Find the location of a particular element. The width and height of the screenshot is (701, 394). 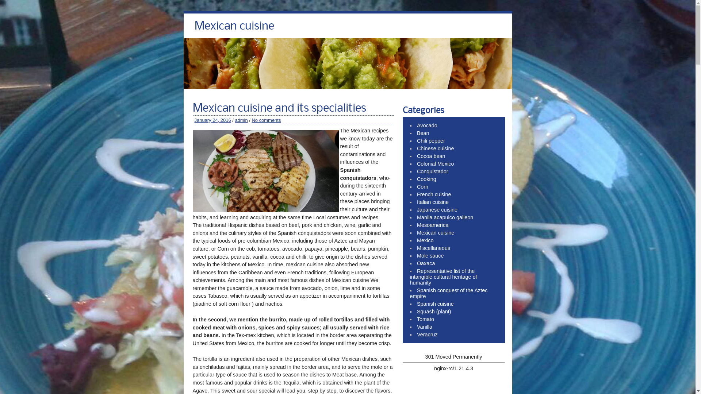

Tomato is located at coordinates (426, 319).